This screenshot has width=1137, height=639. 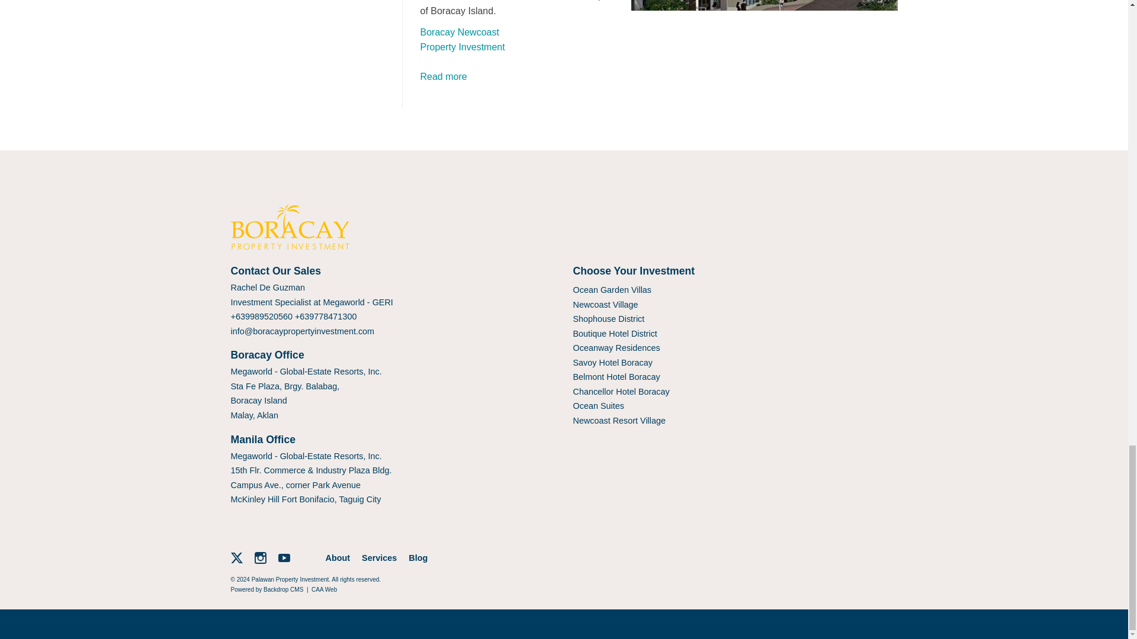 I want to click on Boracay Newcoast, so click(x=460, y=32).